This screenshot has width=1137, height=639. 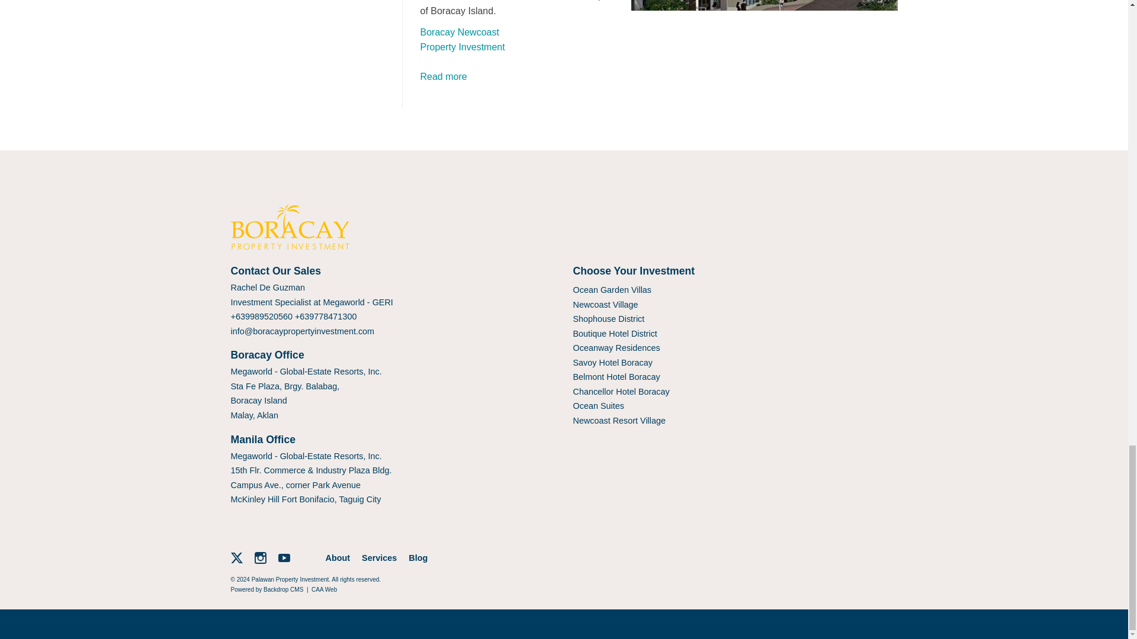 I want to click on Boracay Newcoast, so click(x=460, y=32).